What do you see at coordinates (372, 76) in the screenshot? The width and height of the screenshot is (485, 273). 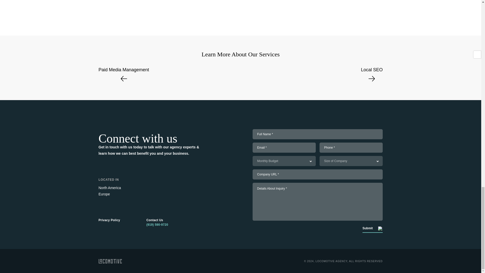 I see `Local SEO` at bounding box center [372, 76].